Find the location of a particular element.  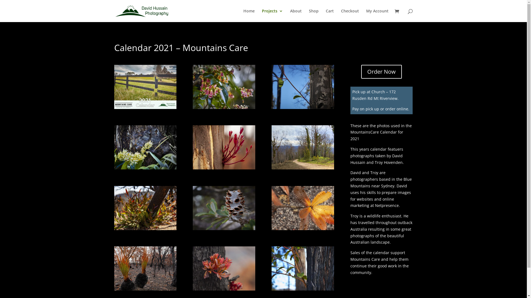

02_Feb-1280 is located at coordinates (224, 289).